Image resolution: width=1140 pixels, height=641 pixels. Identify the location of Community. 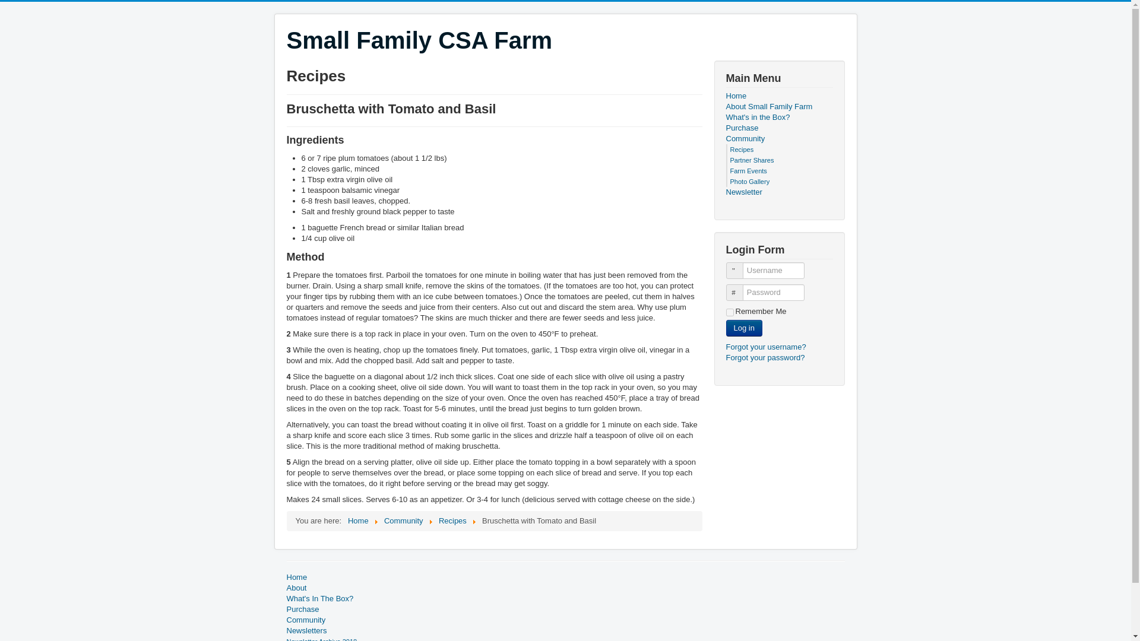
(565, 620).